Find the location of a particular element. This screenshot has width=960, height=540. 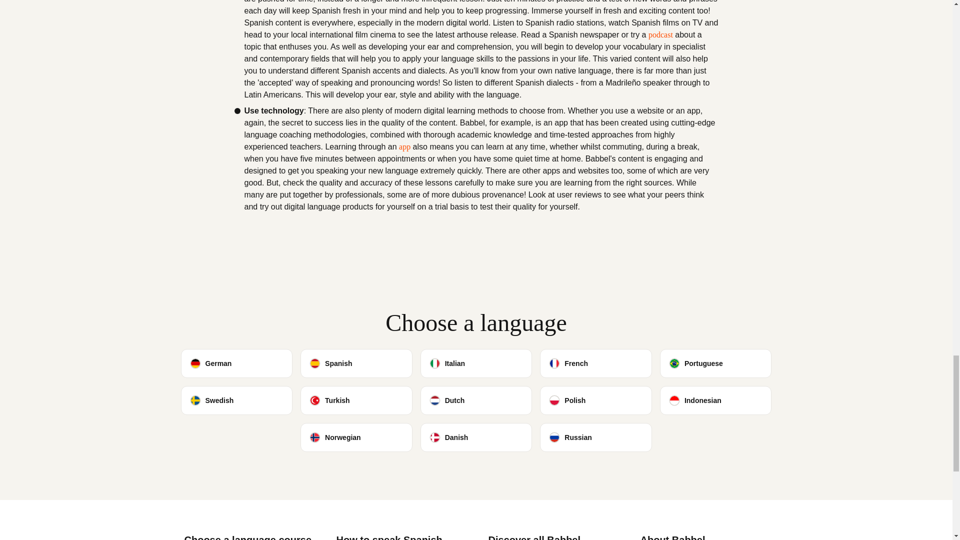

Danish is located at coordinates (476, 437).